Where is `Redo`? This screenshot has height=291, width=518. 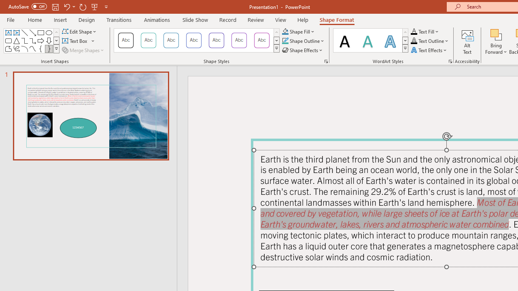
Redo is located at coordinates (83, 6).